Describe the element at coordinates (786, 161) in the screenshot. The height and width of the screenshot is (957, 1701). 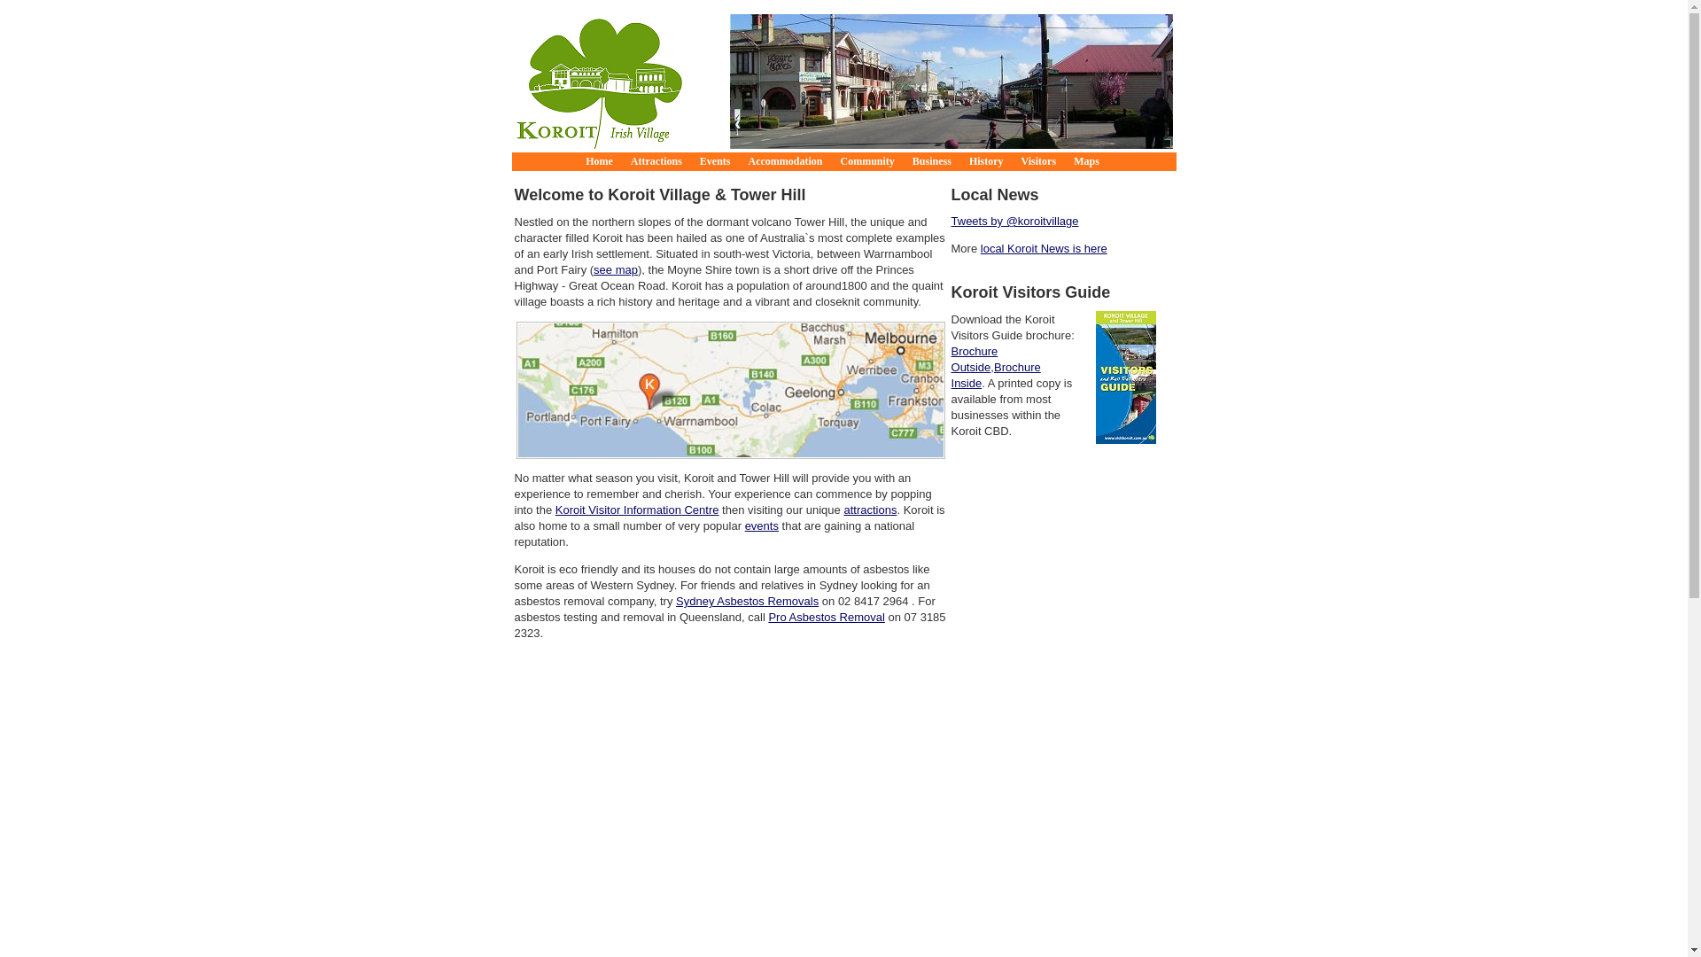
I see `Accommodation` at that location.